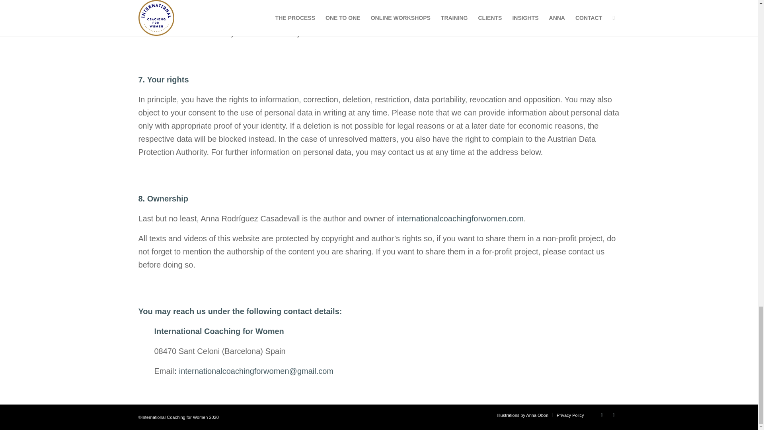 Image resolution: width=764 pixels, height=430 pixels. I want to click on internationalcoachingforwomen.com, so click(460, 218).